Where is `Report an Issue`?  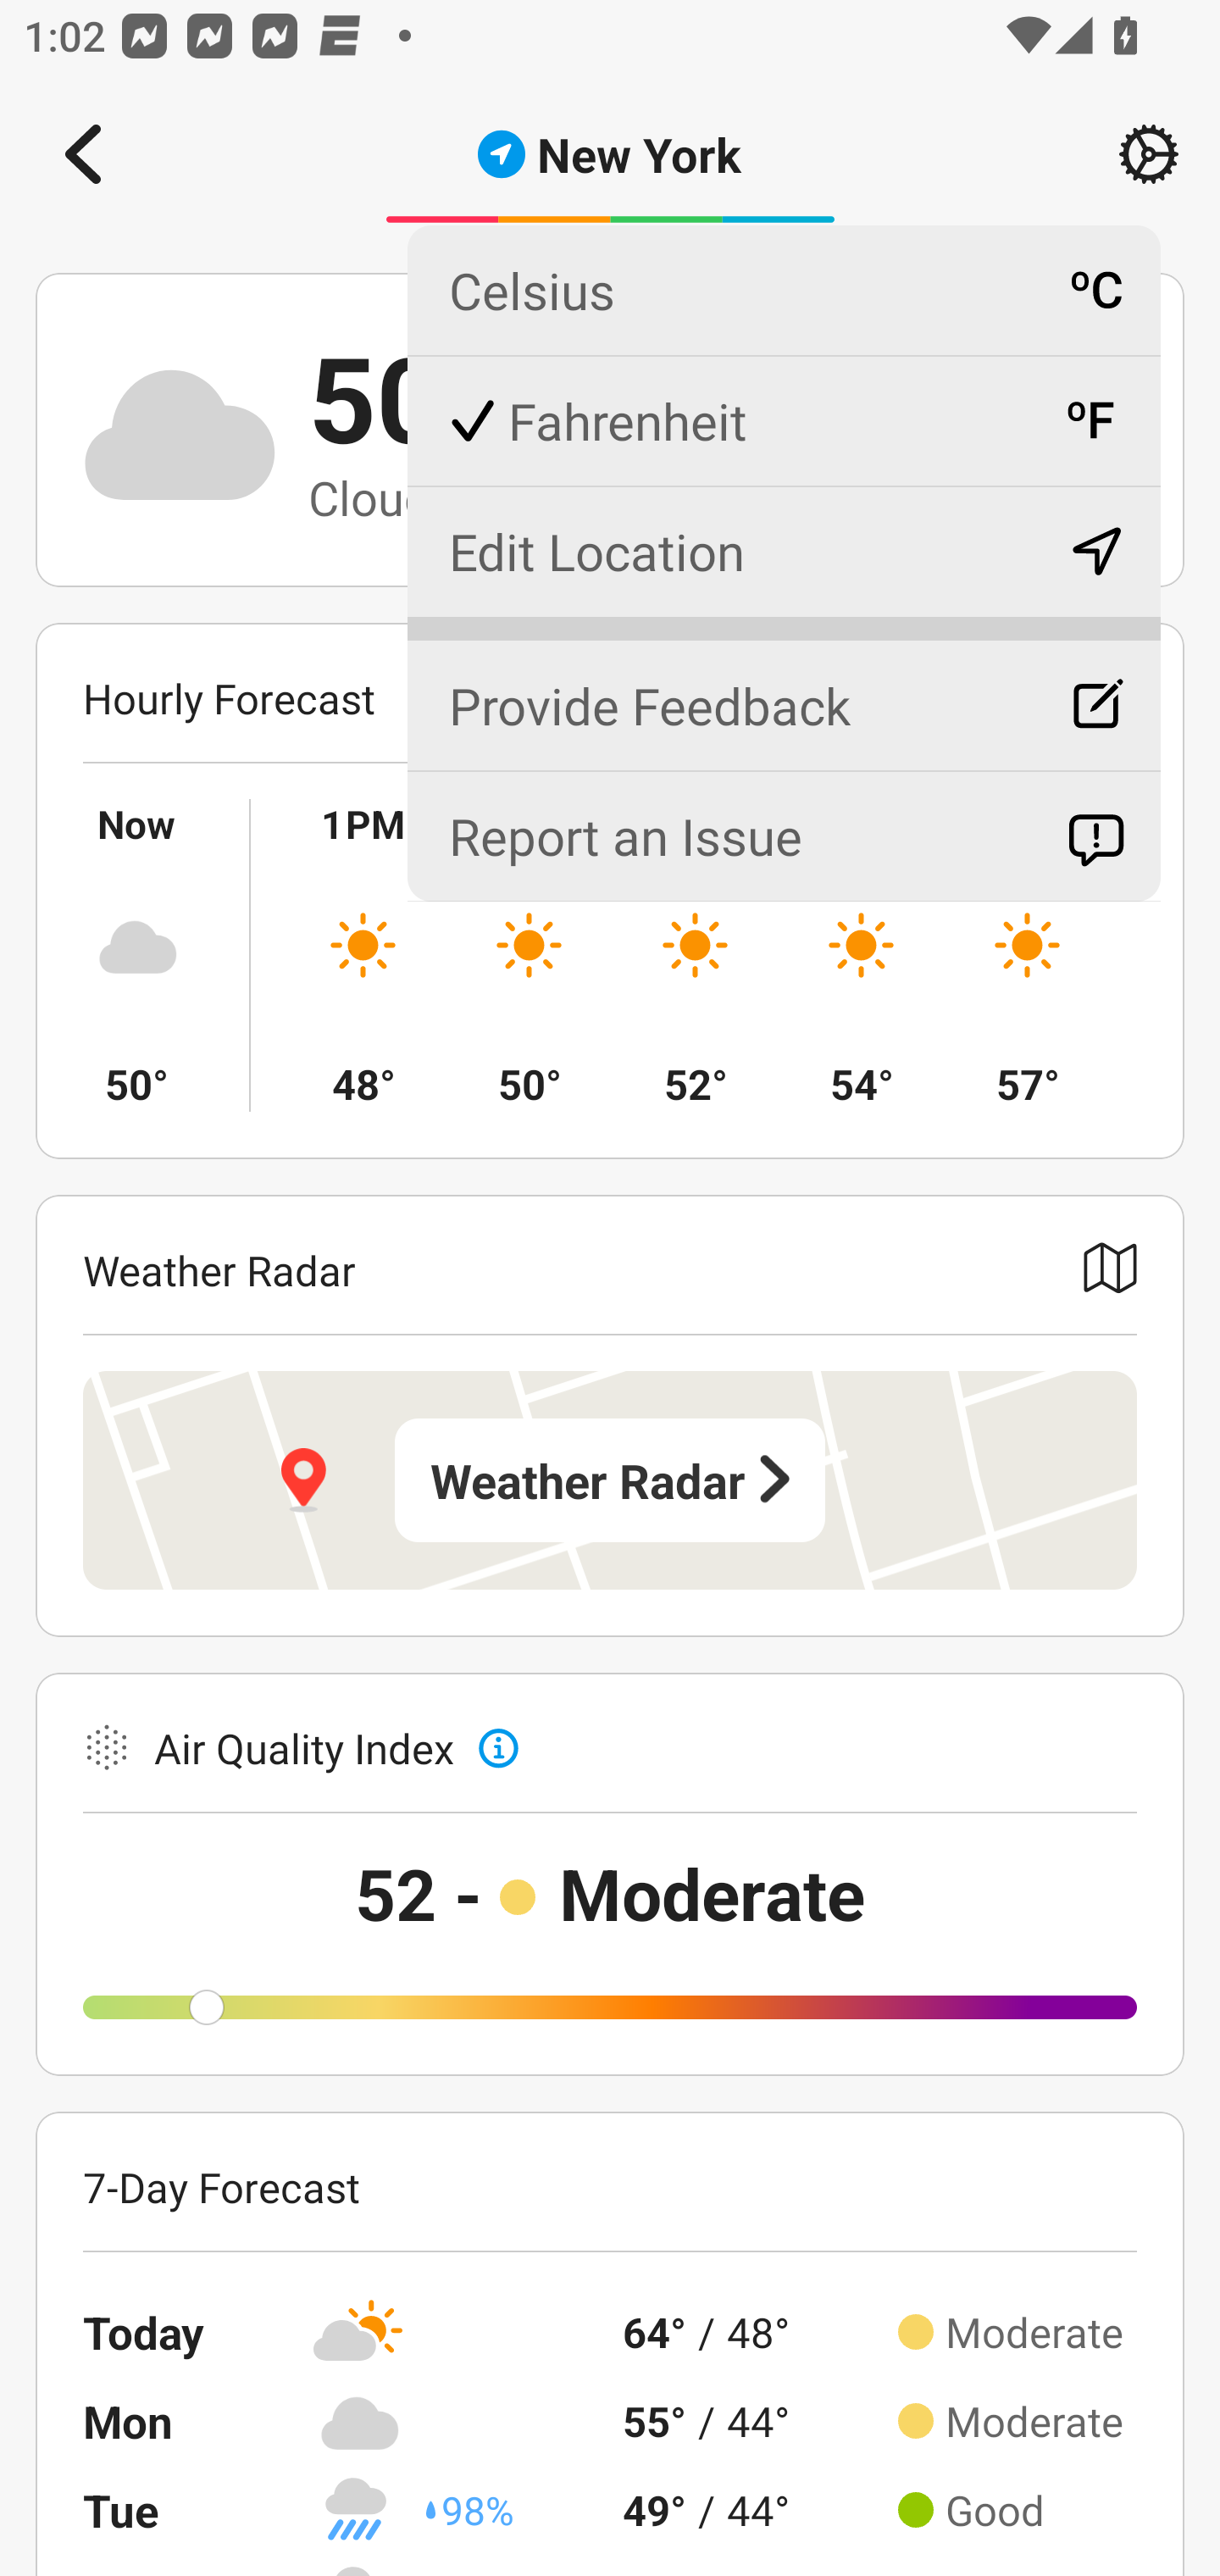
Report an Issue is located at coordinates (783, 836).